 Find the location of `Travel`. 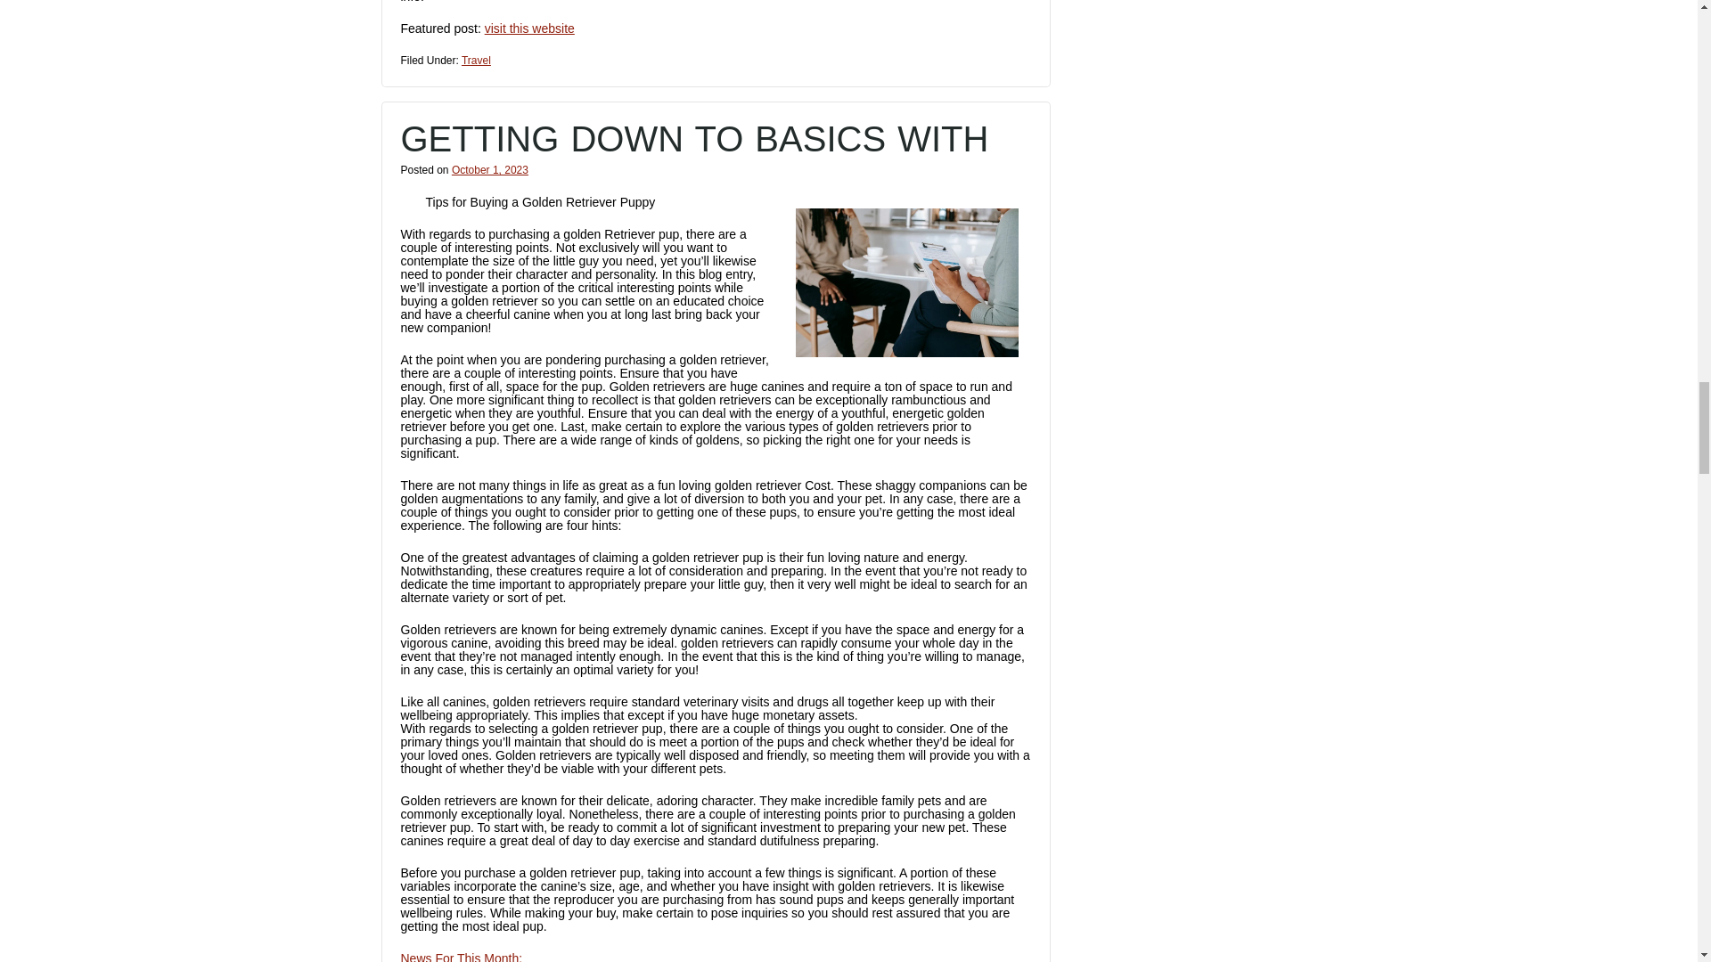

Travel is located at coordinates (476, 60).